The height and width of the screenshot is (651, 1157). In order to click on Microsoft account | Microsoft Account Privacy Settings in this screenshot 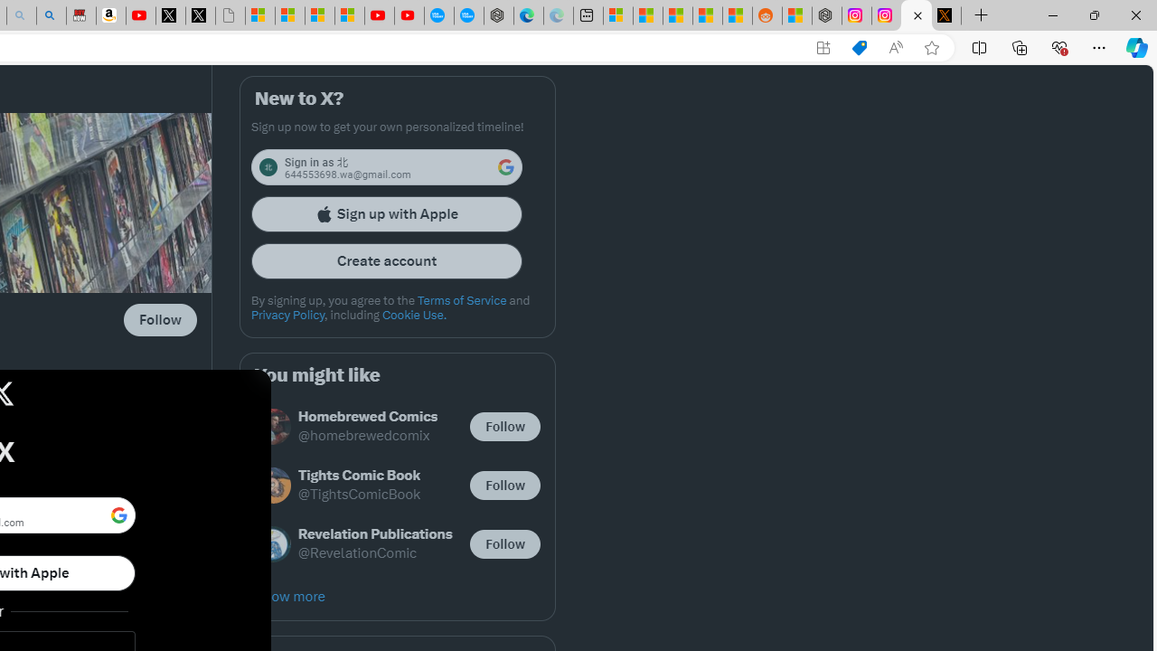, I will do `click(618, 16)`.